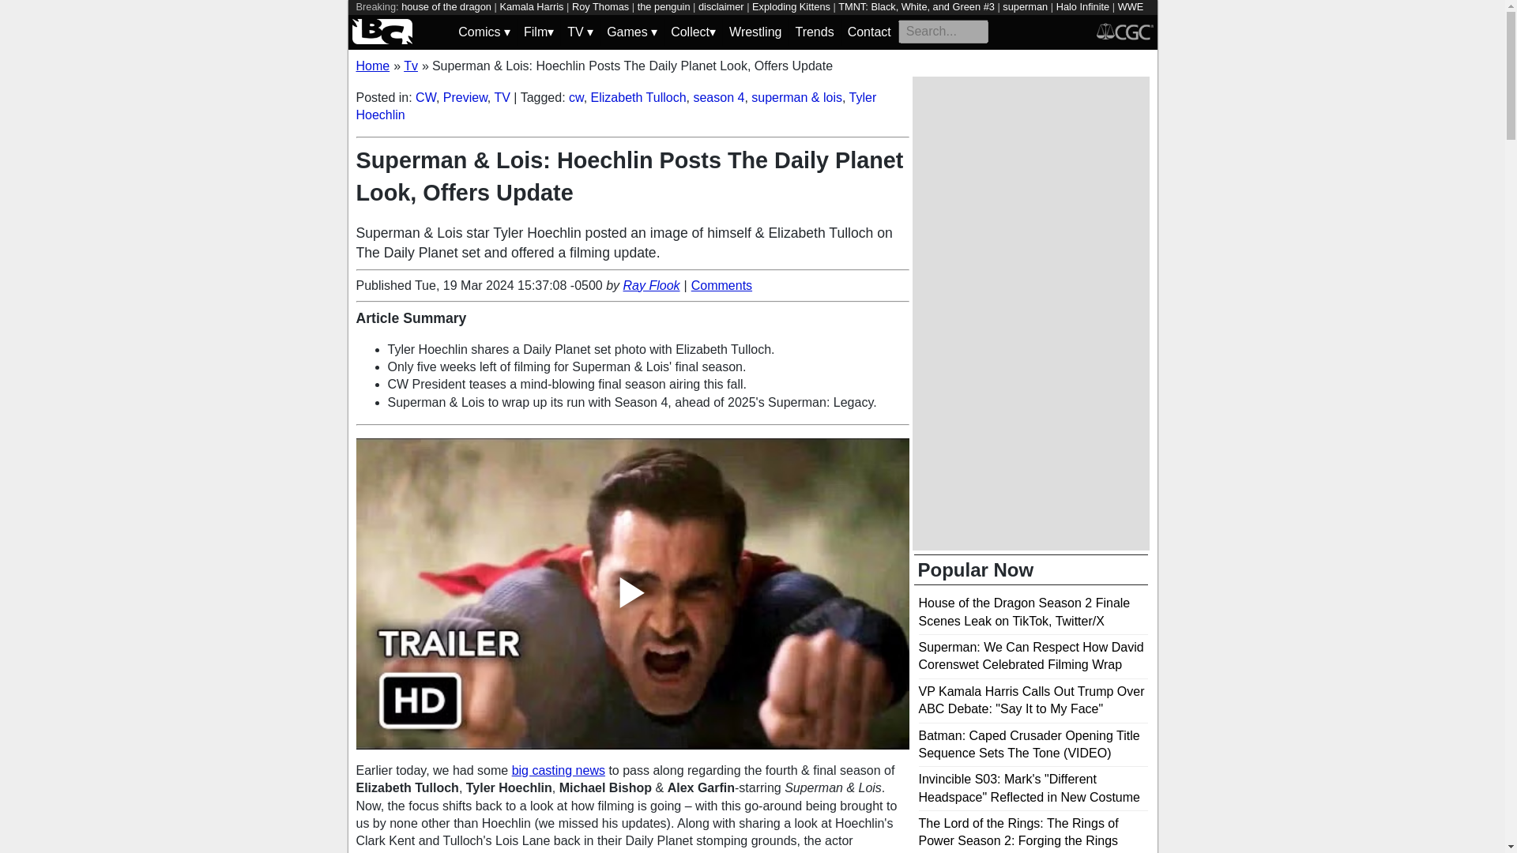 Image resolution: width=1517 pixels, height=853 pixels. What do you see at coordinates (599, 21) in the screenshot?
I see `tower of god` at bounding box center [599, 21].